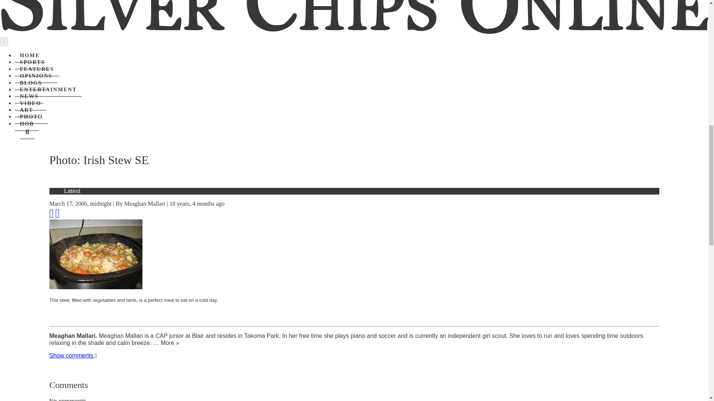 The height and width of the screenshot is (401, 714). What do you see at coordinates (72, 191) in the screenshot?
I see `Latest` at bounding box center [72, 191].